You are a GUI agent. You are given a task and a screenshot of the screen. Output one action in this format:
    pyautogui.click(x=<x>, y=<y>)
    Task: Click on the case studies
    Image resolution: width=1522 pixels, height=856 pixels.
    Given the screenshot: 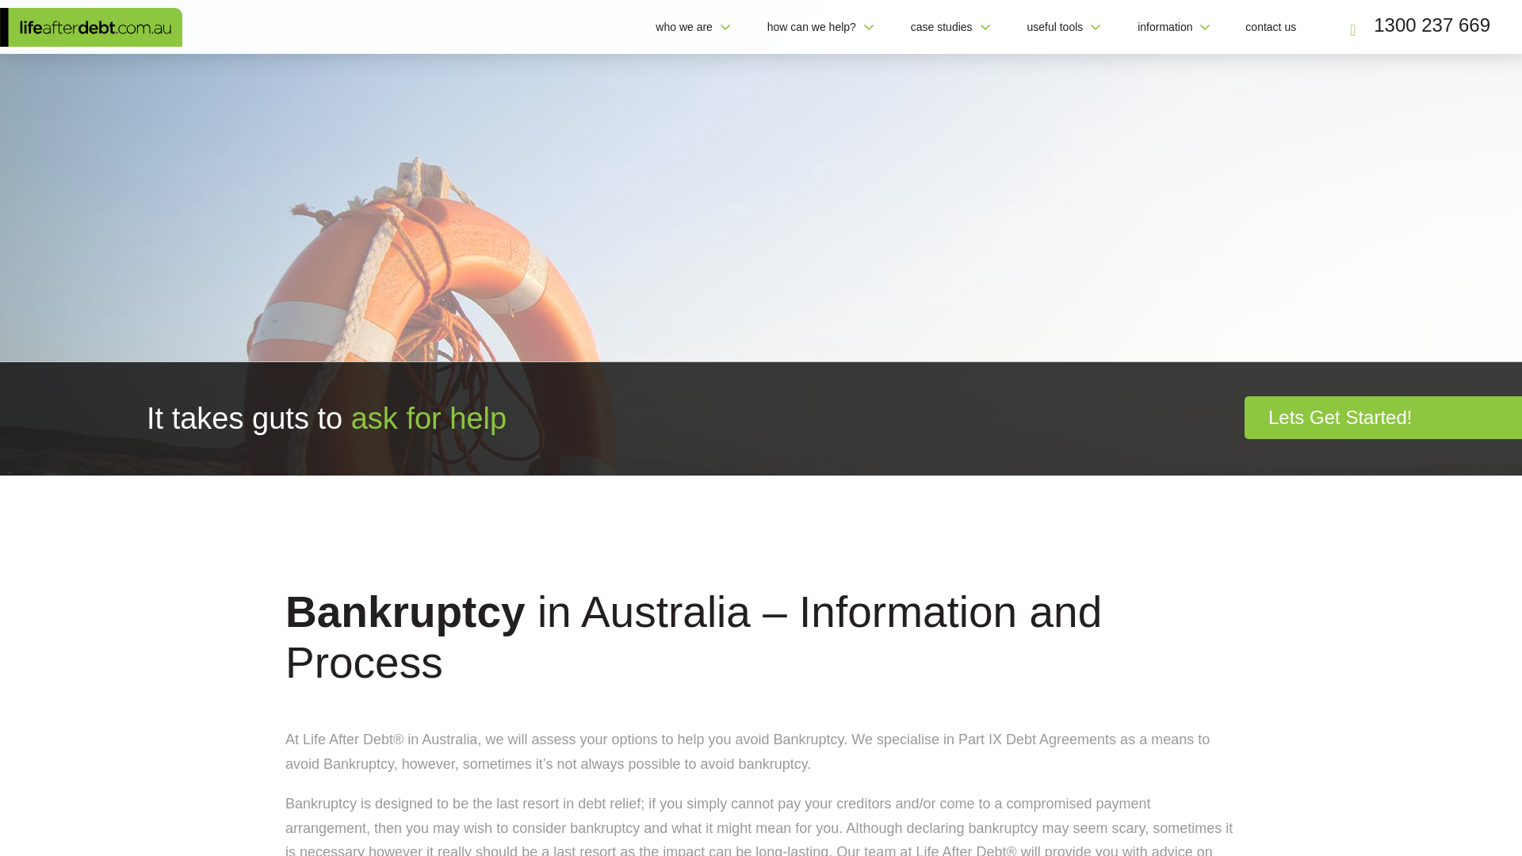 What is the action you would take?
    pyautogui.click(x=943, y=27)
    